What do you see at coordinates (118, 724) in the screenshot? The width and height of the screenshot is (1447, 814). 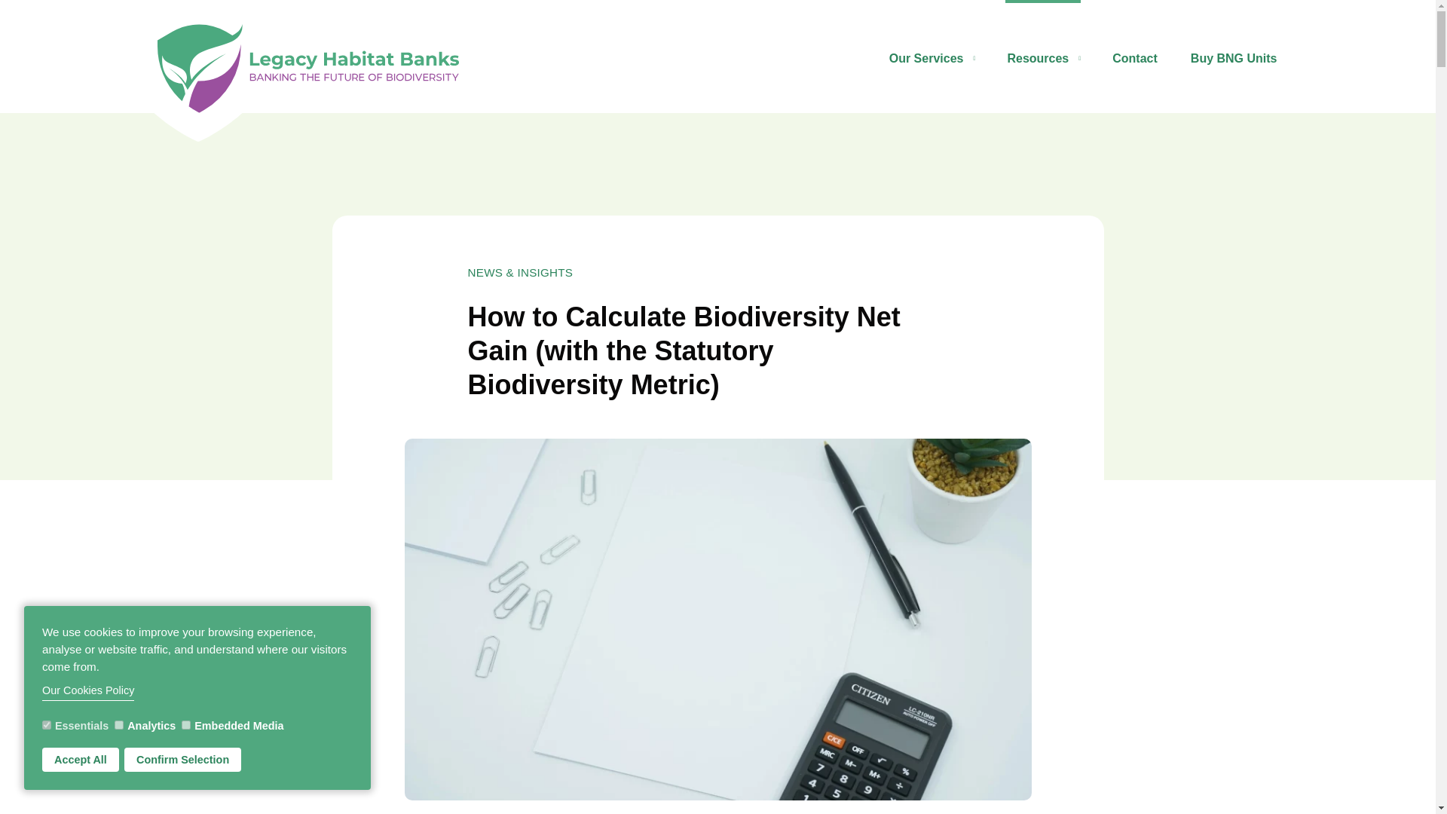 I see `on` at bounding box center [118, 724].